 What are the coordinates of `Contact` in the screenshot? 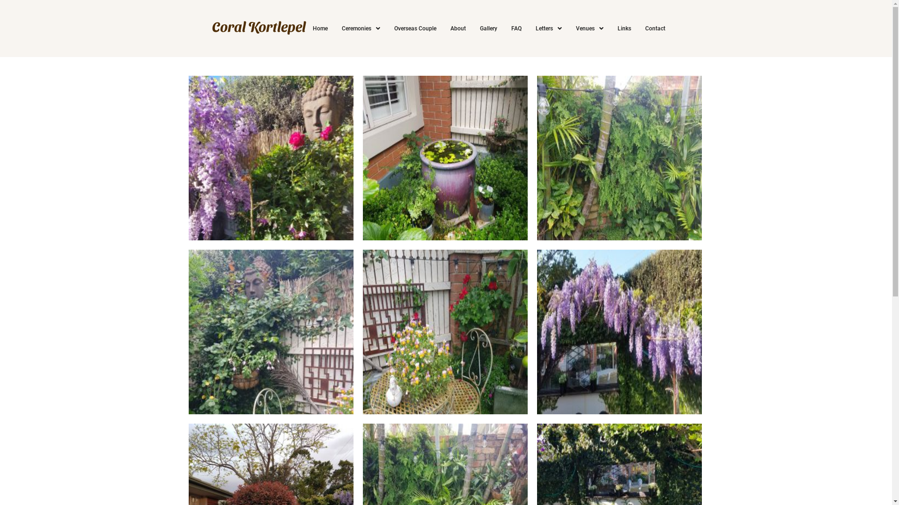 It's located at (655, 29).